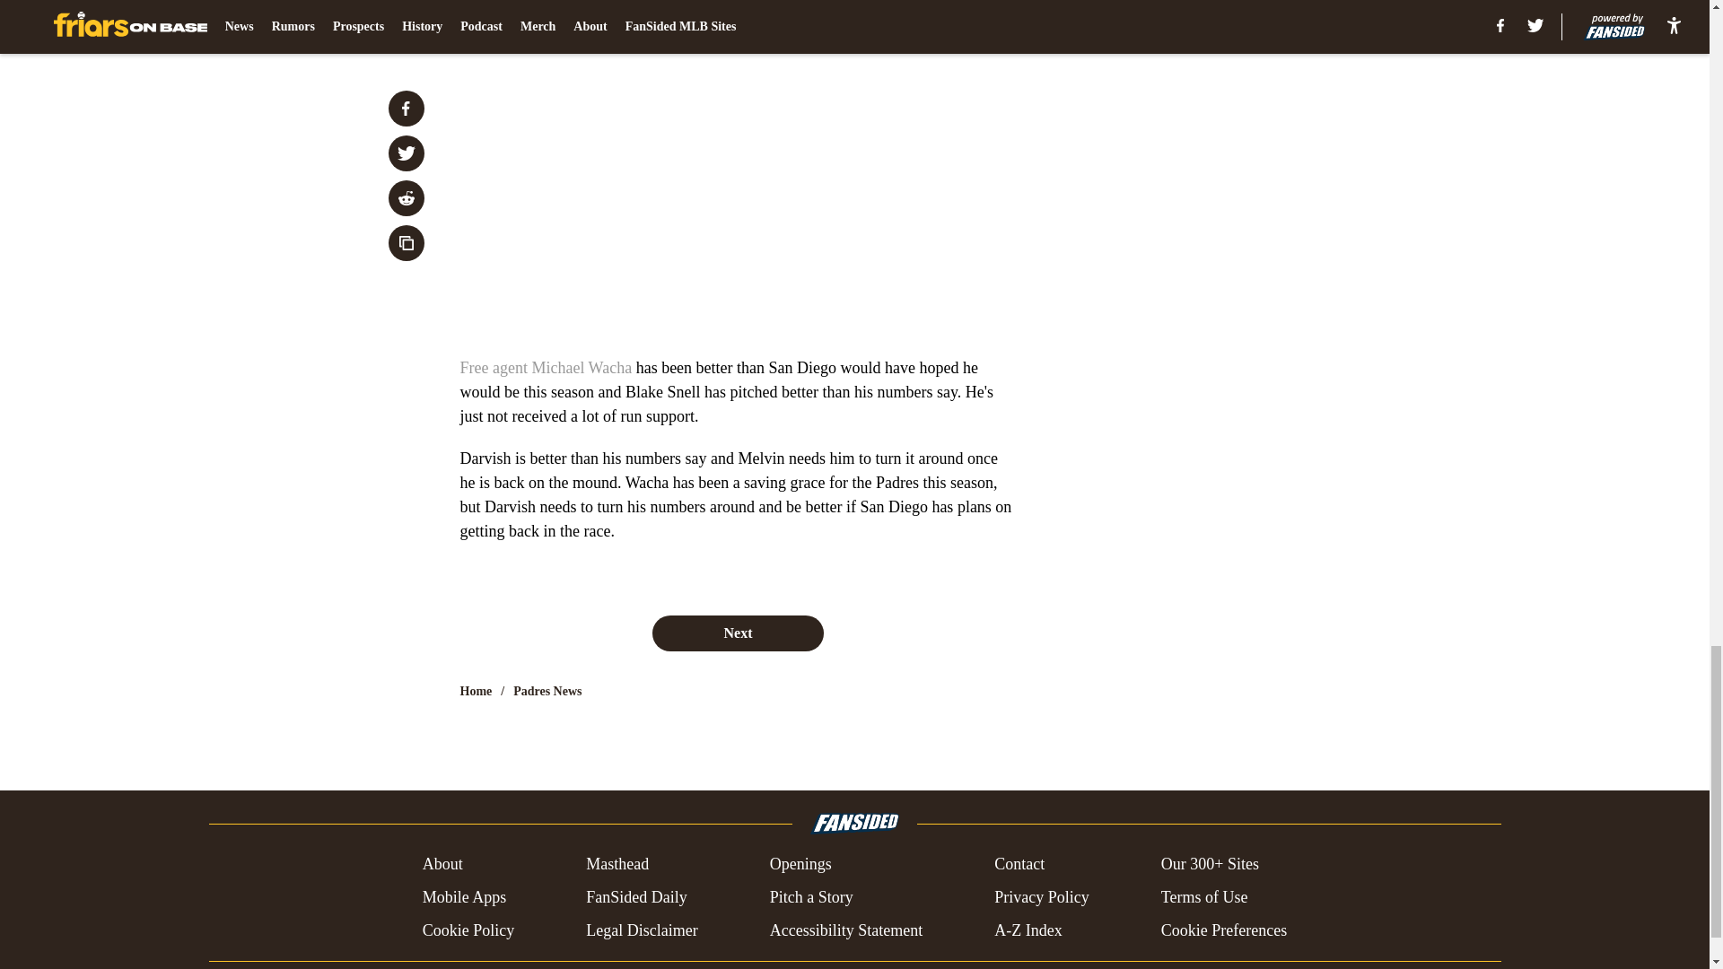  Describe the element at coordinates (1041, 897) in the screenshot. I see `Privacy Policy` at that location.